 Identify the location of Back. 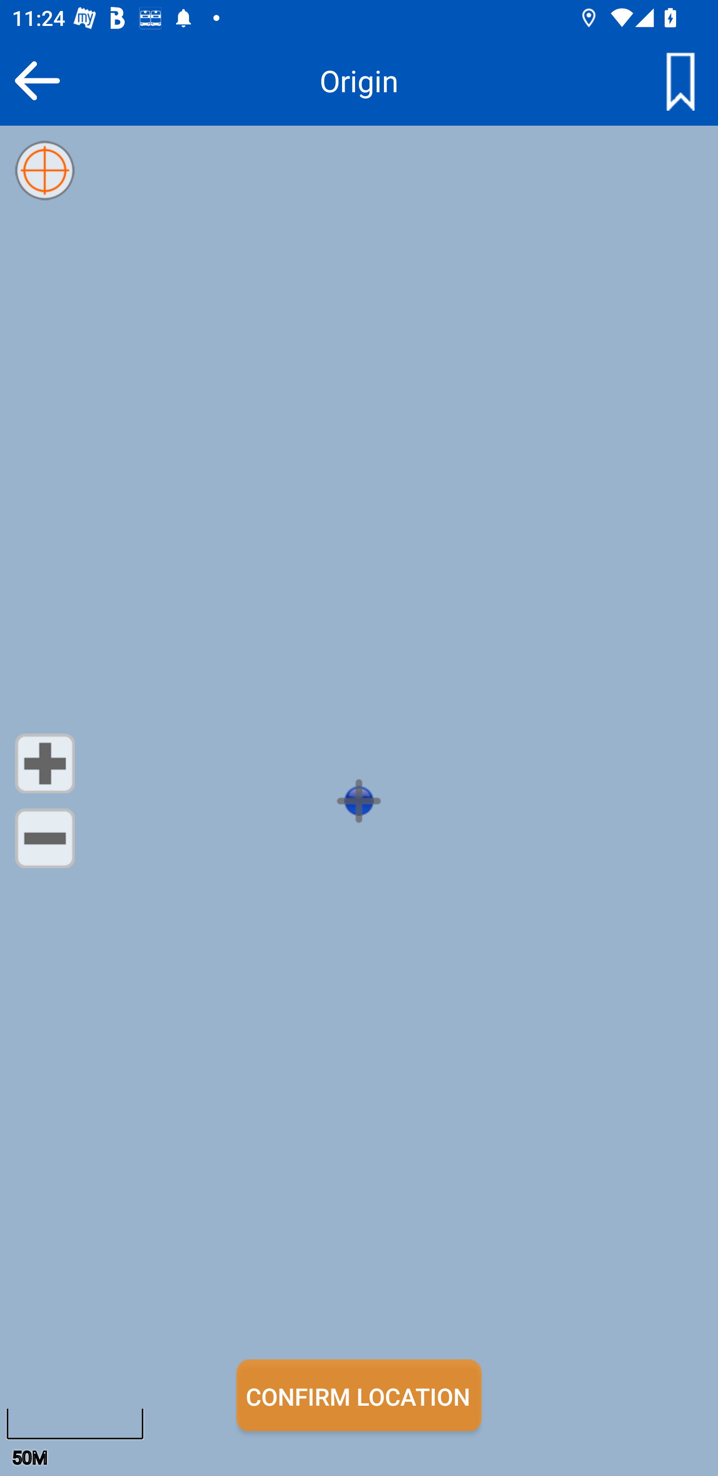
(37, 80).